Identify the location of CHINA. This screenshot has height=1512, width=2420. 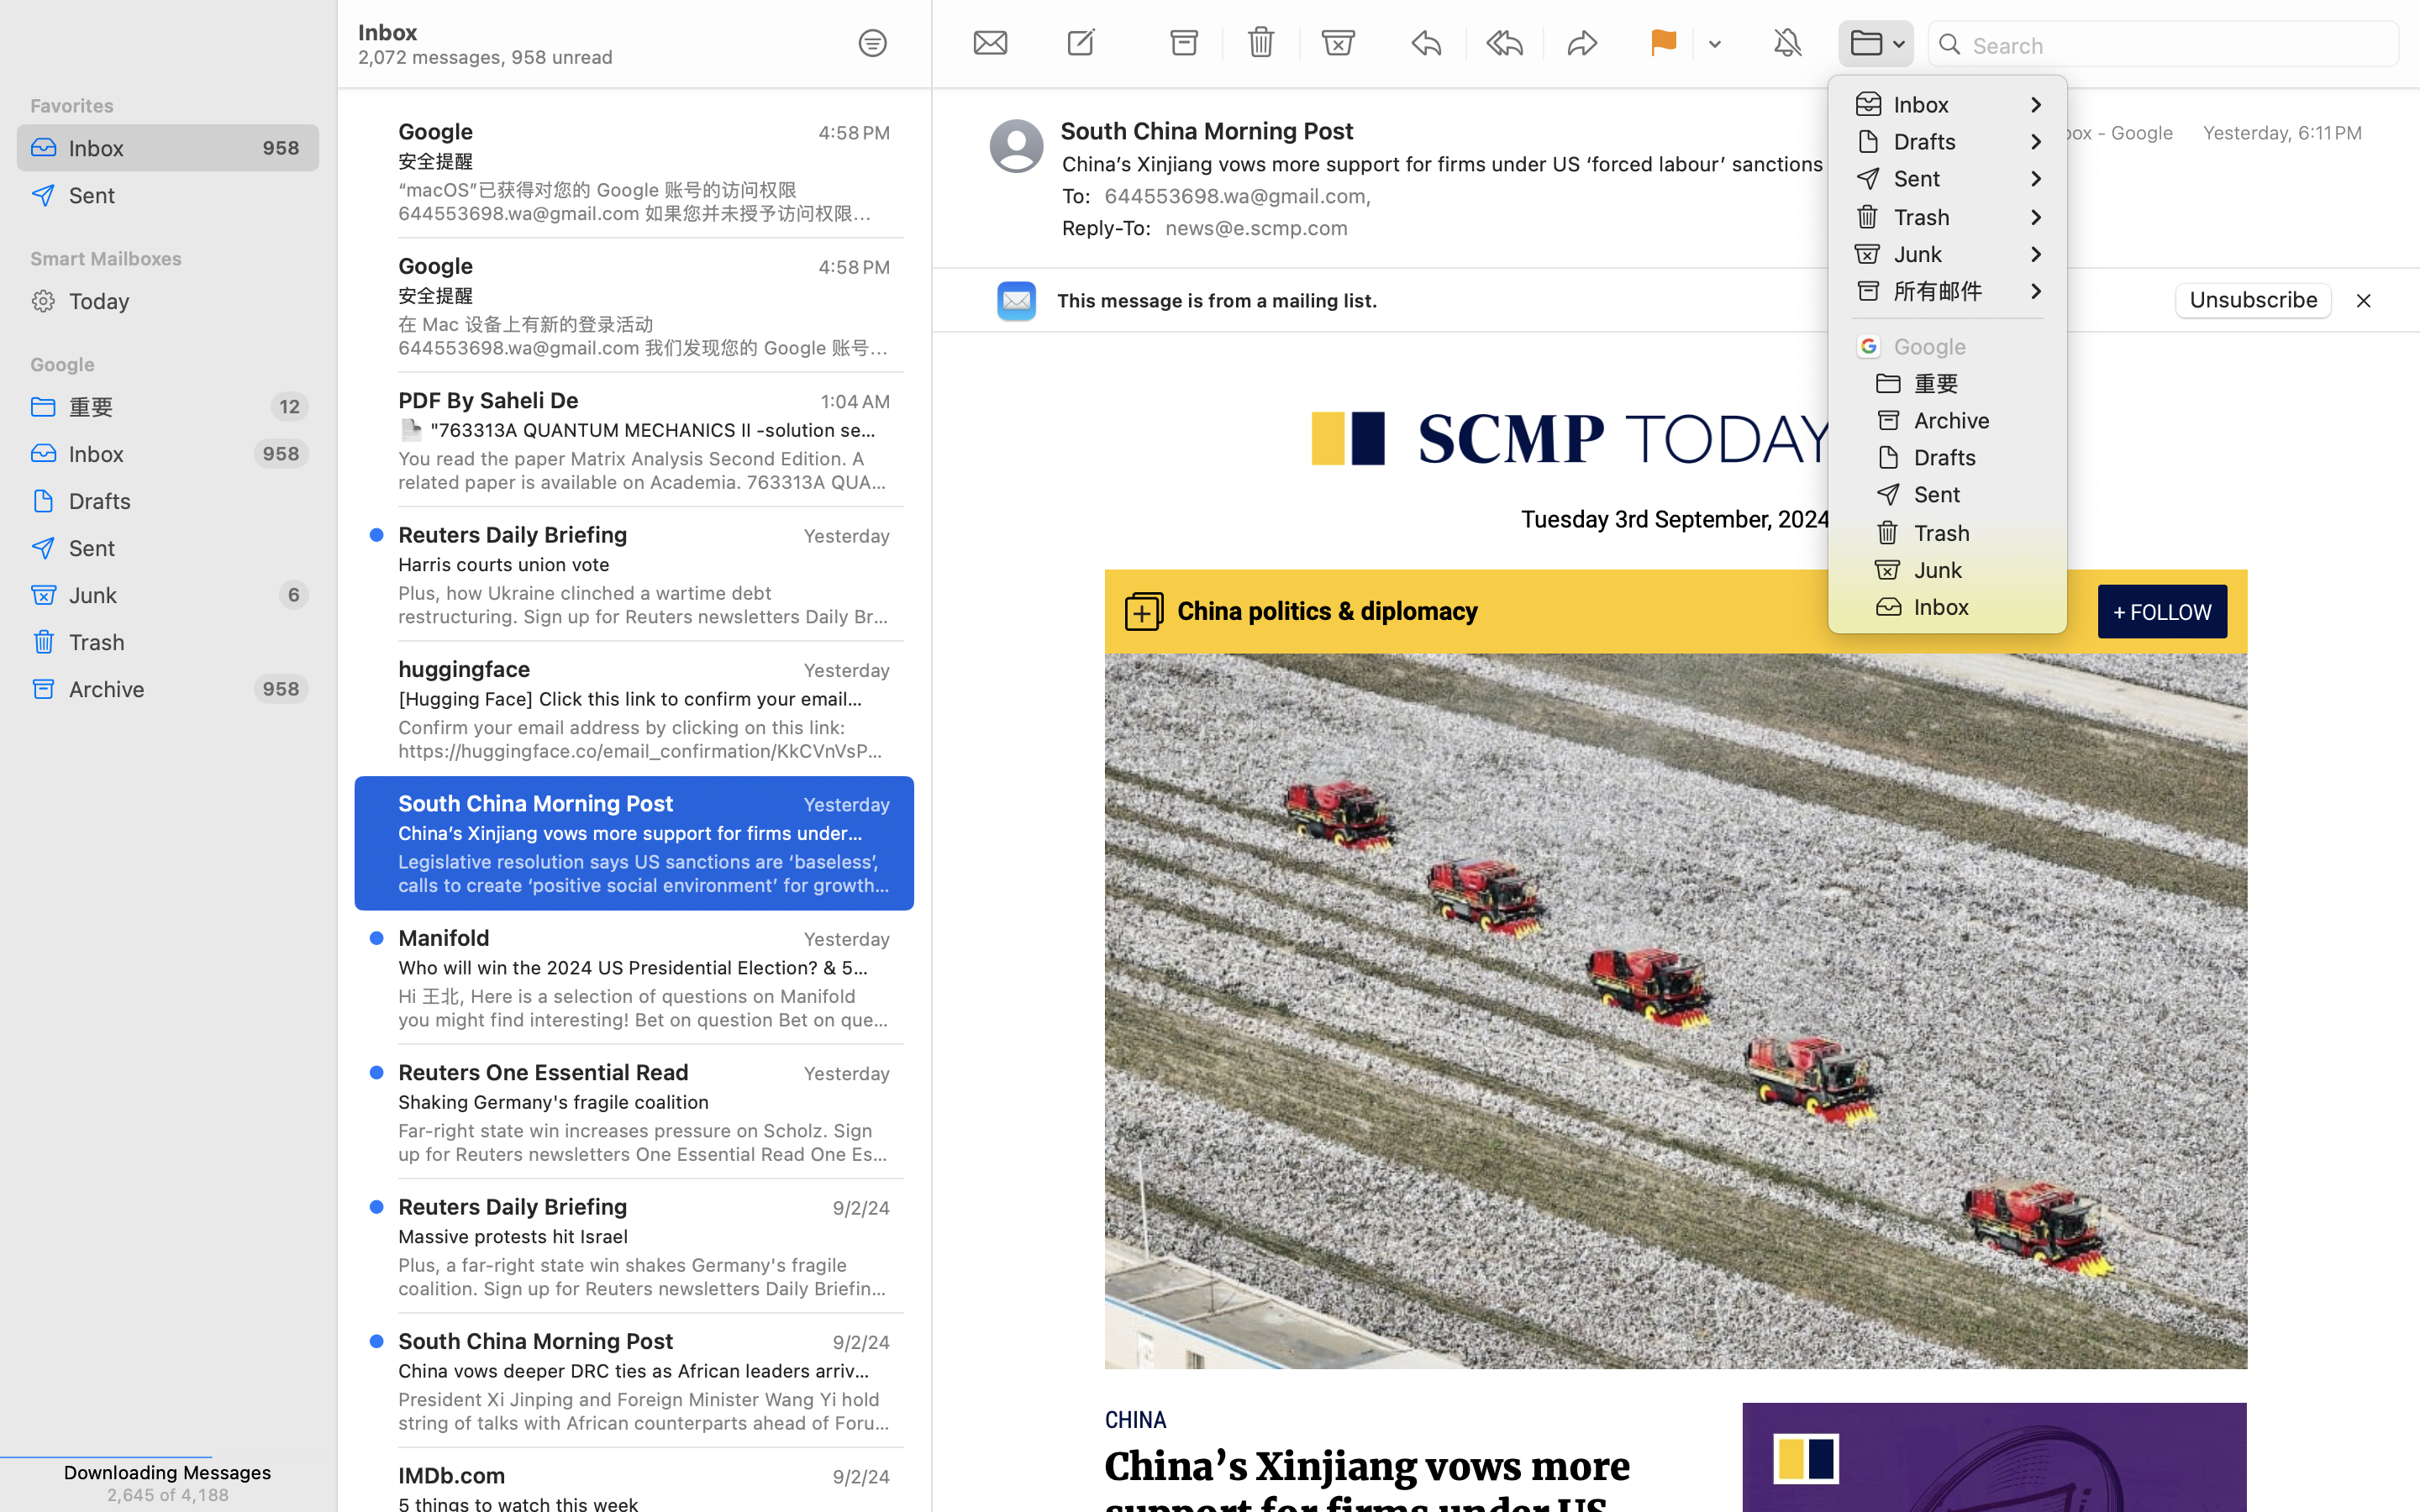
(1136, 1420).